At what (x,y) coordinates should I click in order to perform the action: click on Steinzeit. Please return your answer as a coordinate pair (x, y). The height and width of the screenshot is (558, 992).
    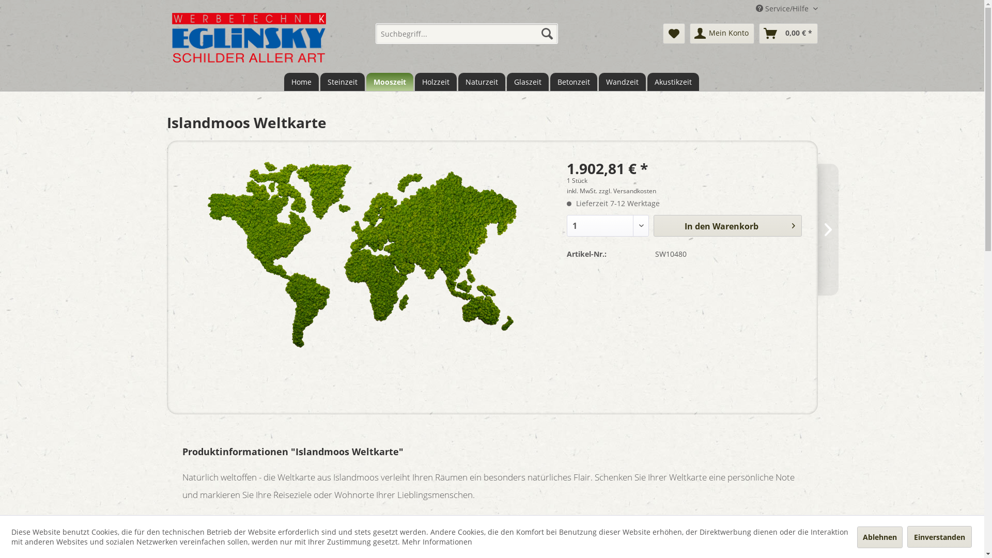
    Looking at the image, I should click on (343, 82).